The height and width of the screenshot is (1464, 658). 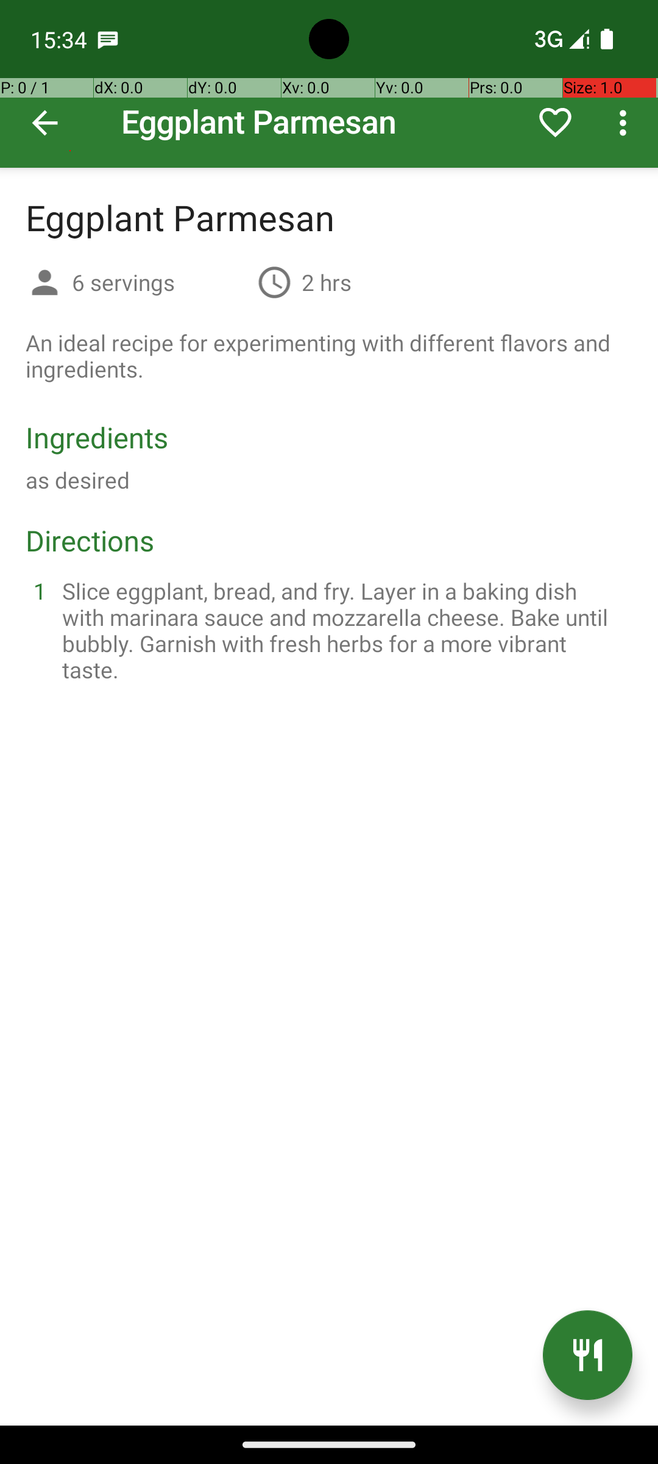 I want to click on Slice eggplant, bread, and fry. Layer in a baking dish with marinara sauce and mozzarella cheese. Bake until bubbly. Garnish with fresh herbs for a more vibrant taste., so click(x=344, y=630).